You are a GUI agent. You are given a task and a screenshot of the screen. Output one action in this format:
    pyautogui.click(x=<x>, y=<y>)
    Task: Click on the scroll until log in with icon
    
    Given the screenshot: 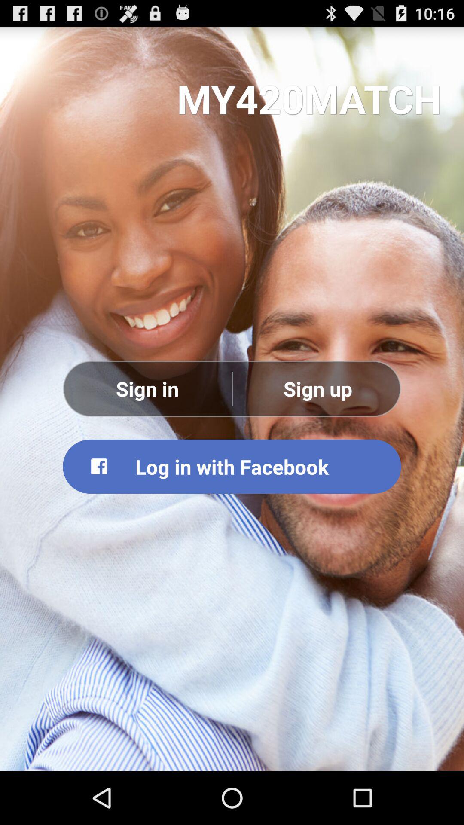 What is the action you would take?
    pyautogui.click(x=232, y=466)
    